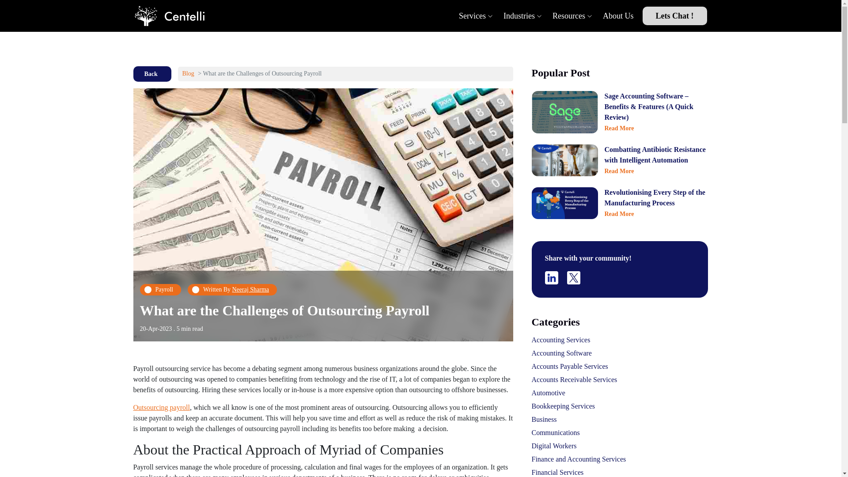 This screenshot has width=848, height=477. Describe the element at coordinates (162, 407) in the screenshot. I see `Outsourcing payroll` at that location.